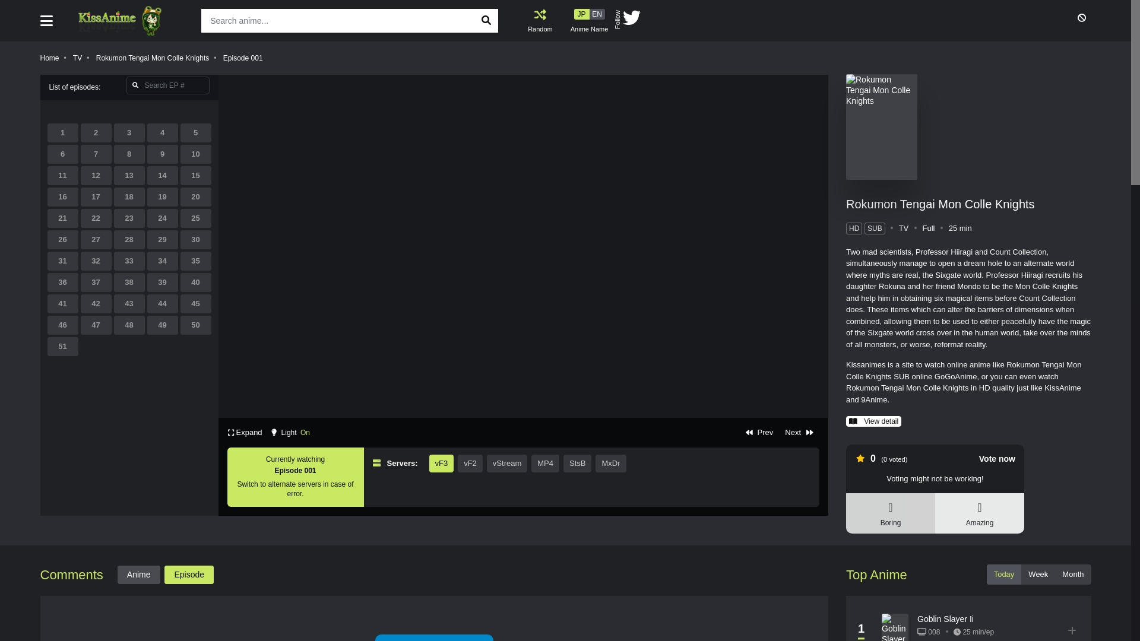  Describe the element at coordinates (196, 176) in the screenshot. I see `15` at that location.